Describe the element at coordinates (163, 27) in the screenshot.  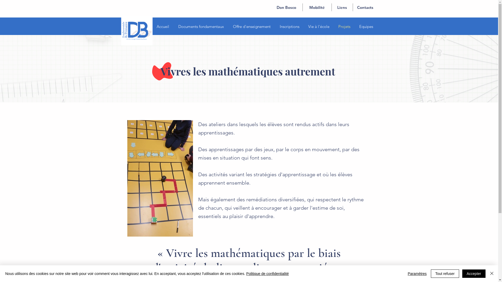
I see `Accueil` at that location.